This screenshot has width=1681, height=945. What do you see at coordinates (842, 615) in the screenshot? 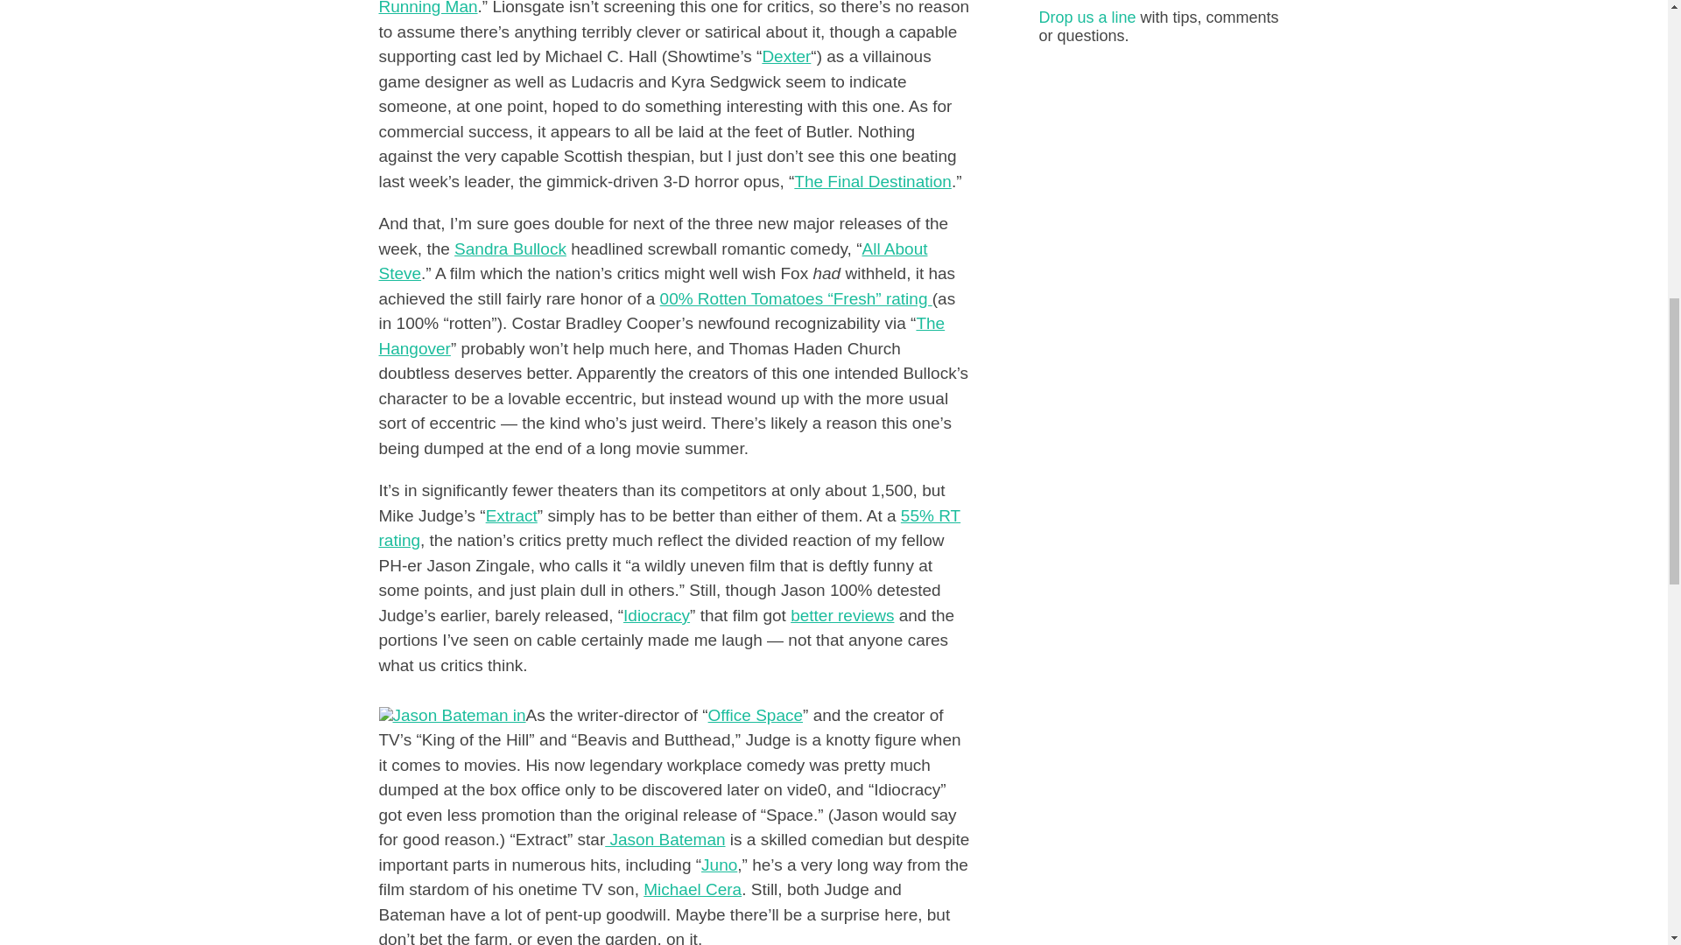
I see `better reviews` at bounding box center [842, 615].